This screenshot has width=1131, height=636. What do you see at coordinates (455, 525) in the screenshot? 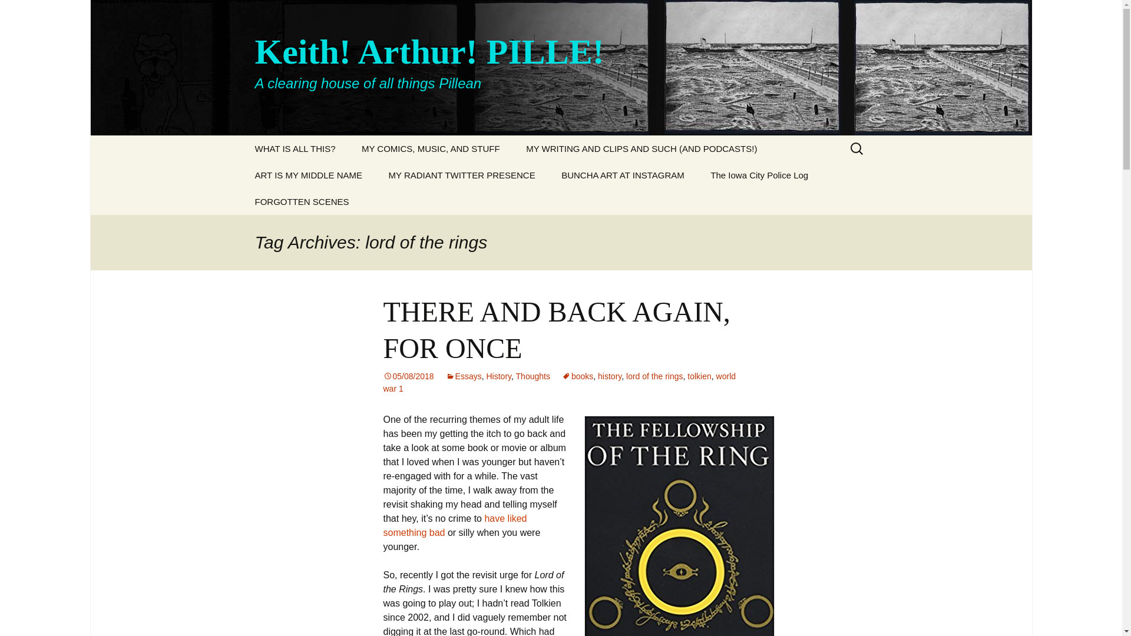
I see `have liked something bad` at bounding box center [455, 525].